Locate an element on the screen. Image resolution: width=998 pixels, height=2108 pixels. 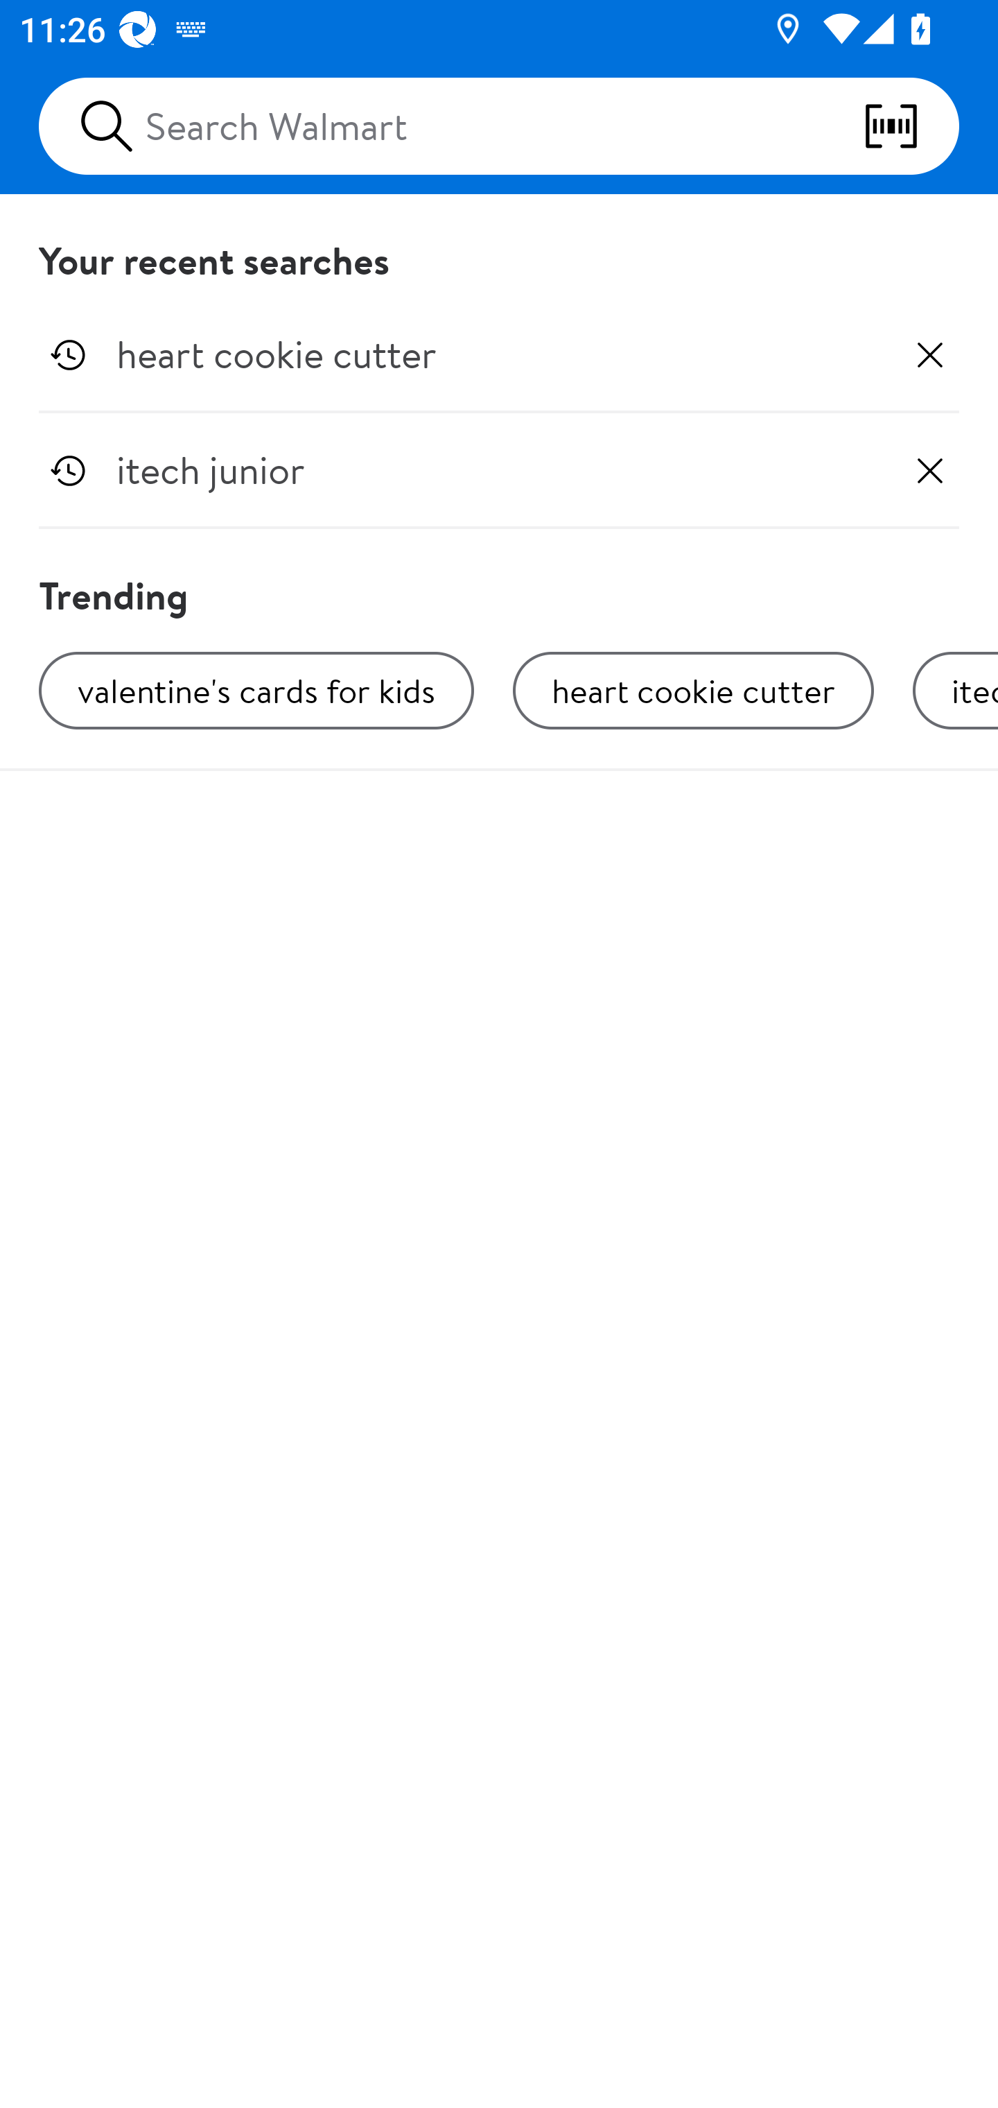
Remove recent search for heart cookie cutter is located at coordinates (930, 355).